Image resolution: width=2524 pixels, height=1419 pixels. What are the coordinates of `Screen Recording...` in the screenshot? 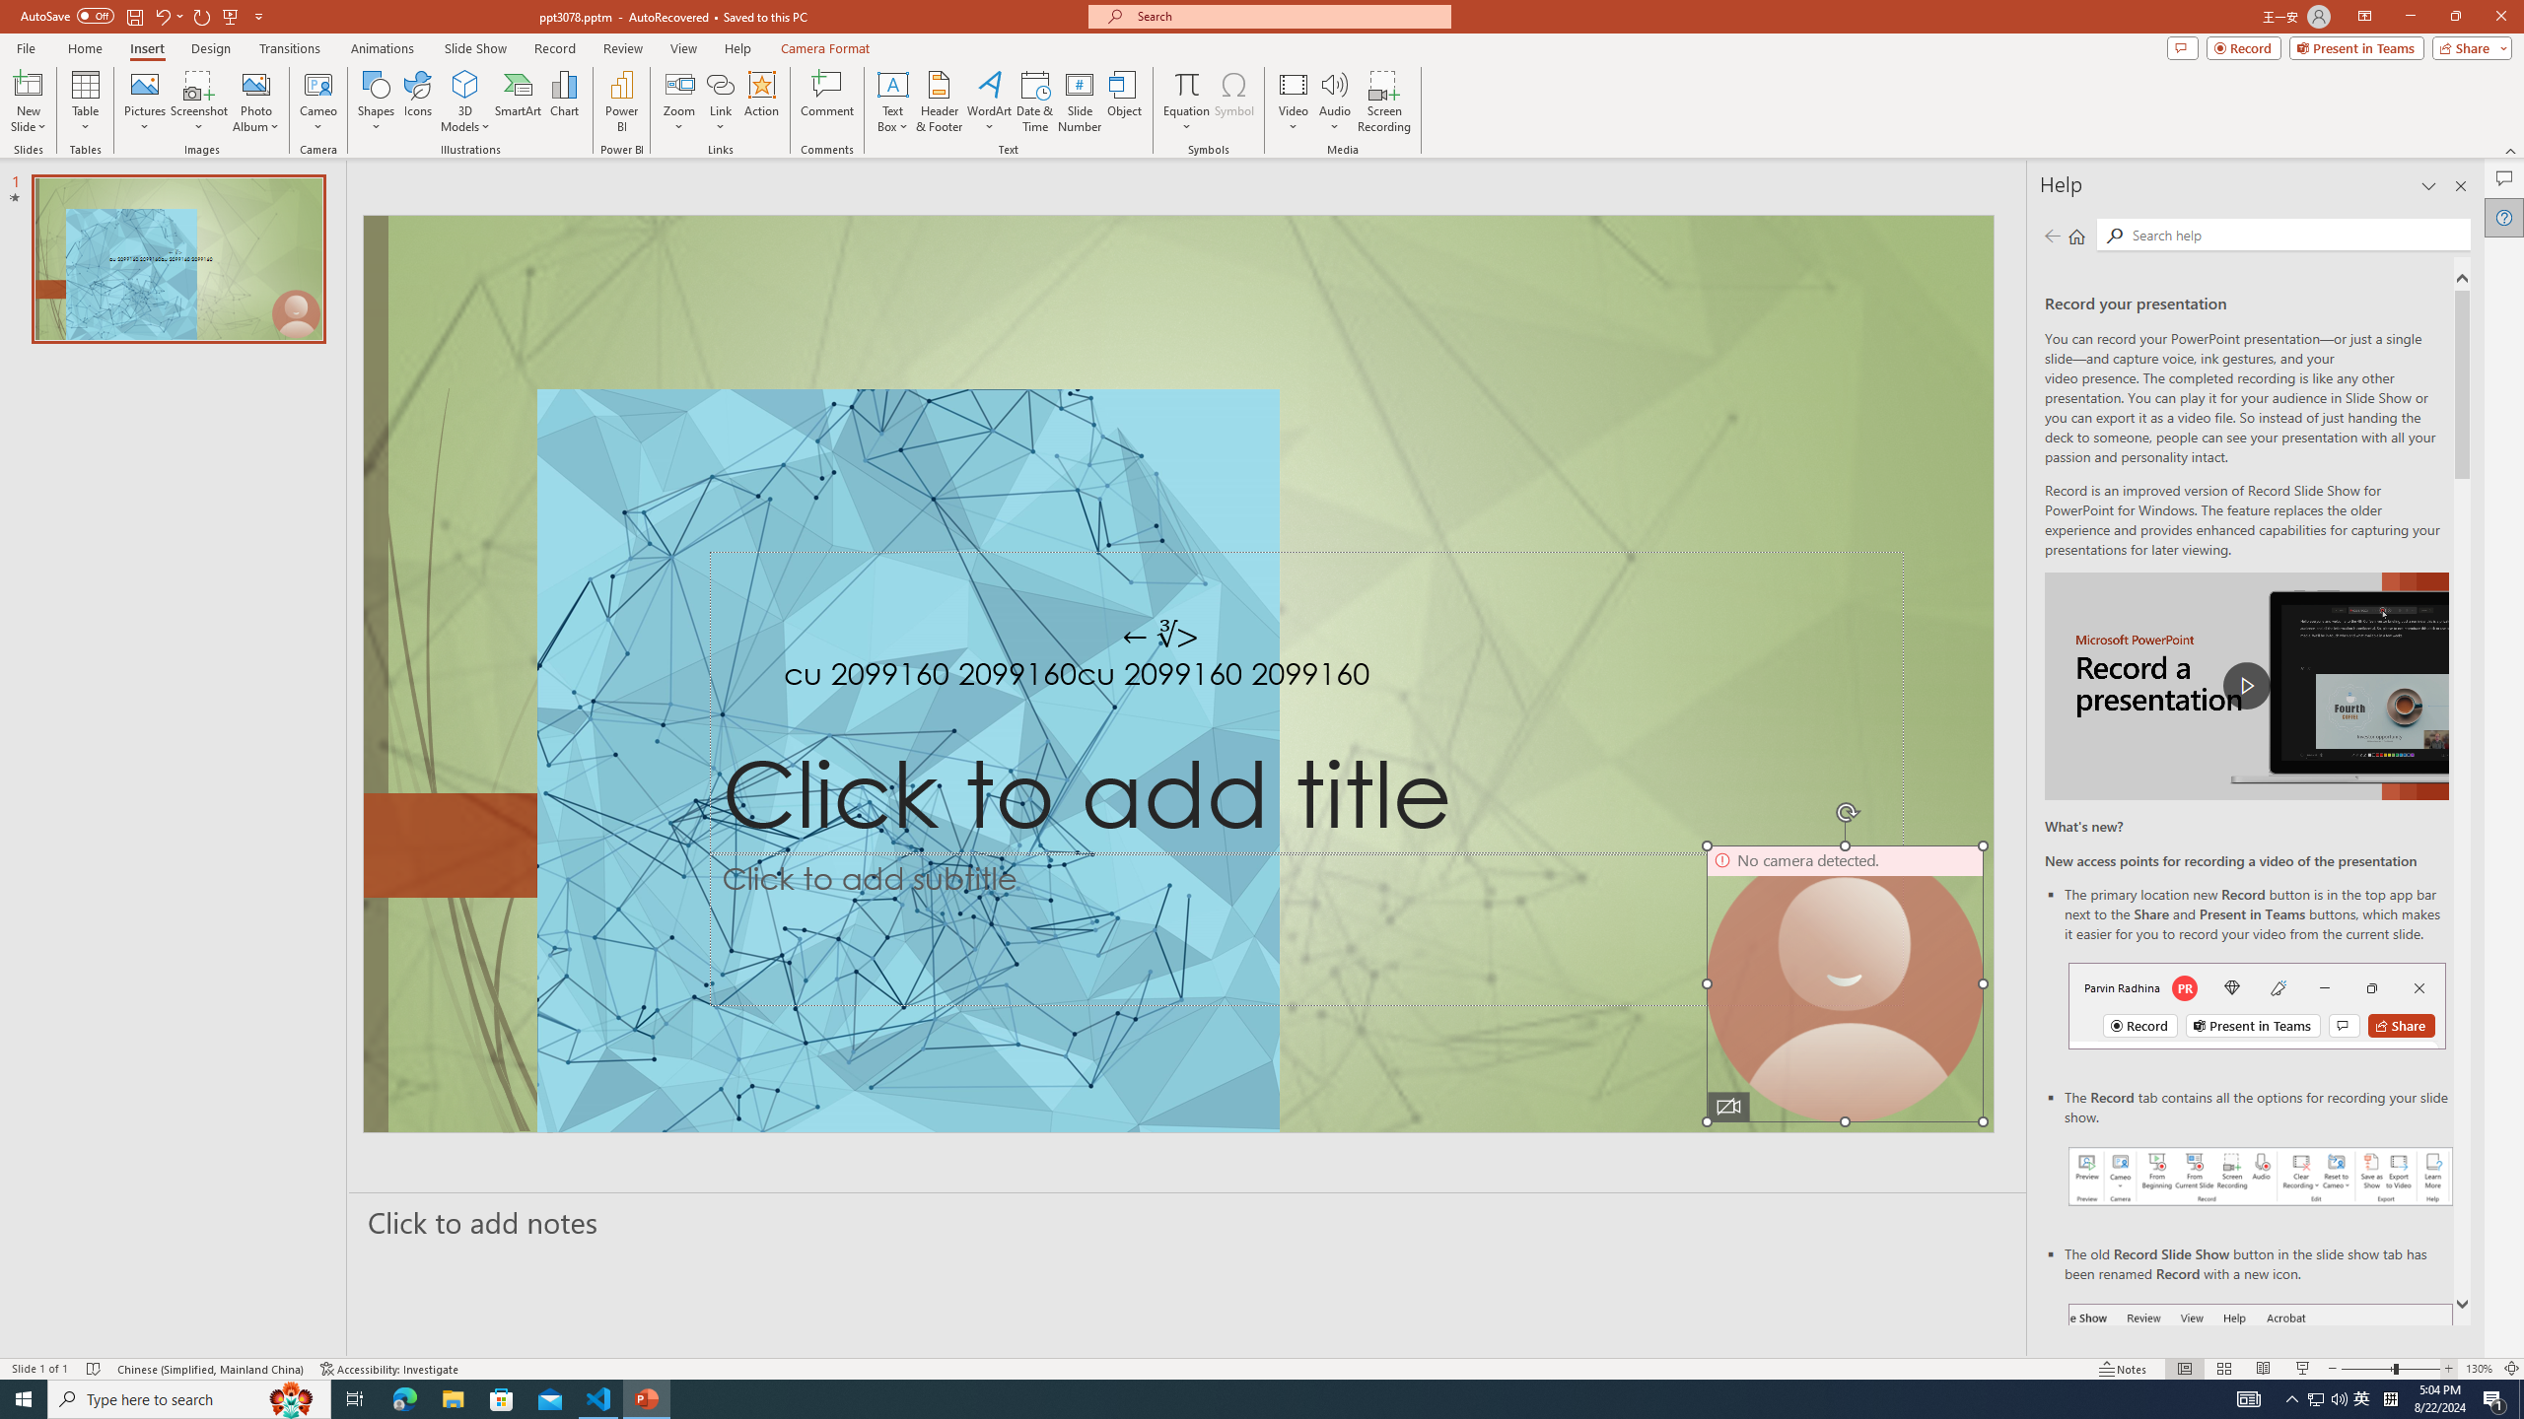 It's located at (1384, 101).